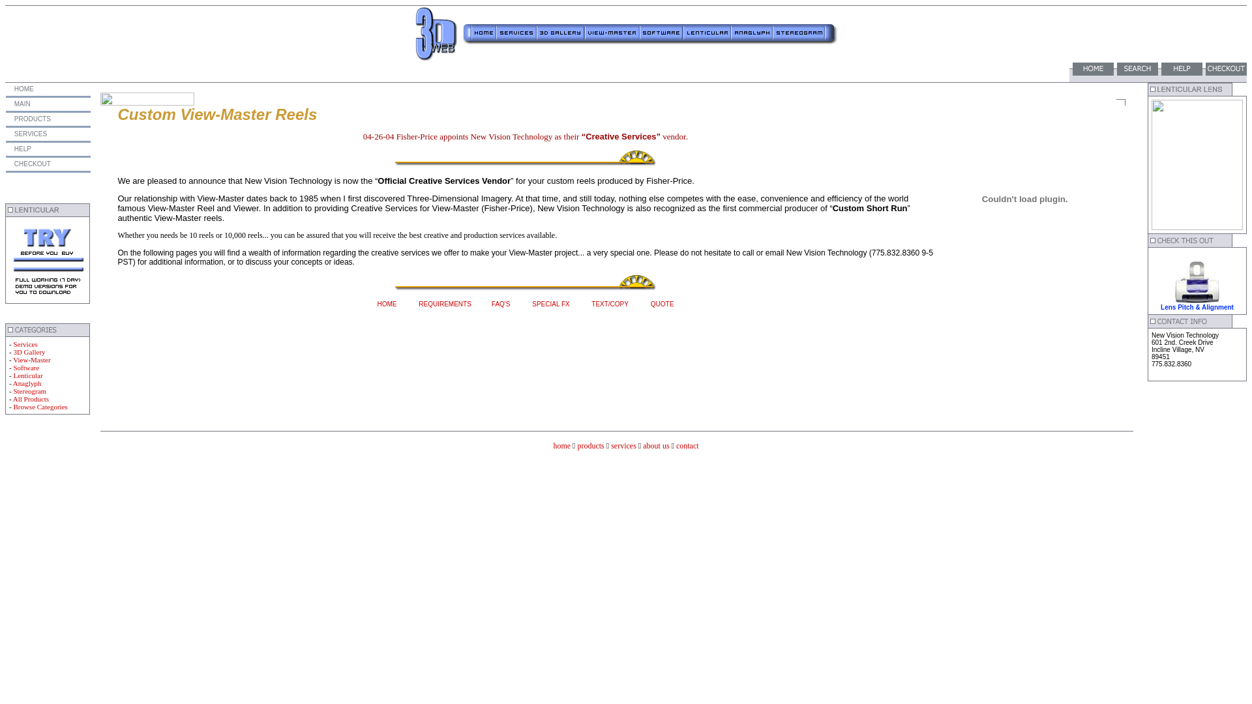 Image resolution: width=1252 pixels, height=704 pixels. I want to click on HOME, so click(387, 304).